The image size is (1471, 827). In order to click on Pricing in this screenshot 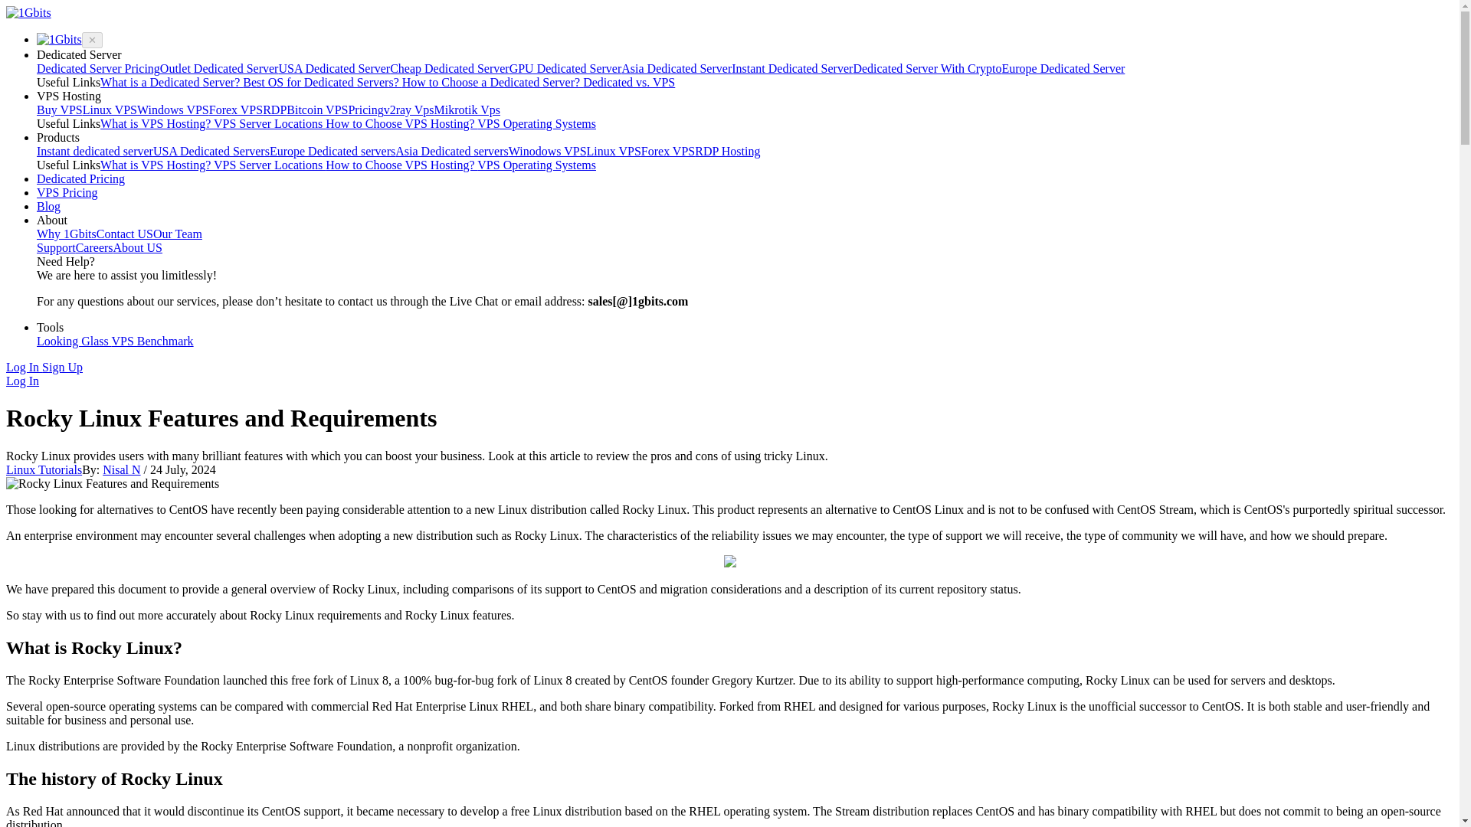, I will do `click(365, 110)`.